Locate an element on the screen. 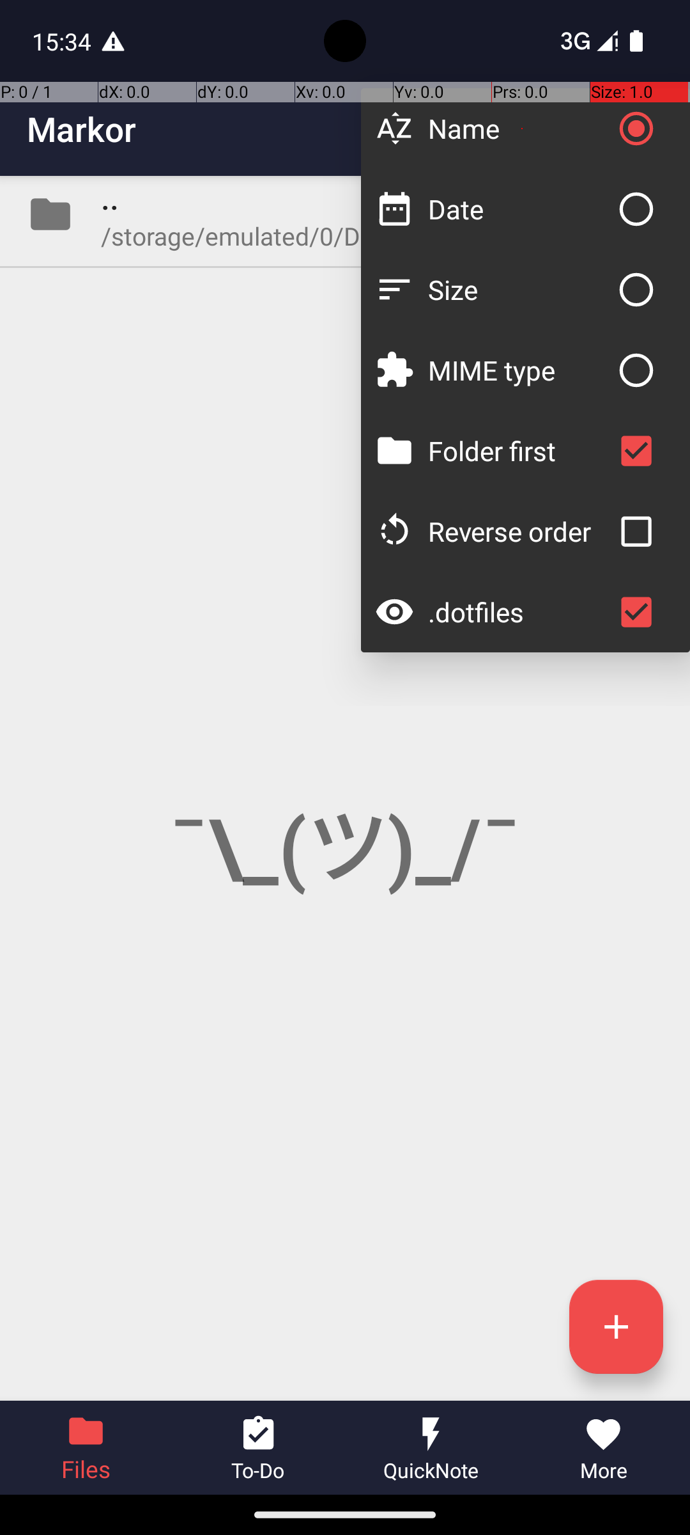  .dotfiles is located at coordinates (519, 611).